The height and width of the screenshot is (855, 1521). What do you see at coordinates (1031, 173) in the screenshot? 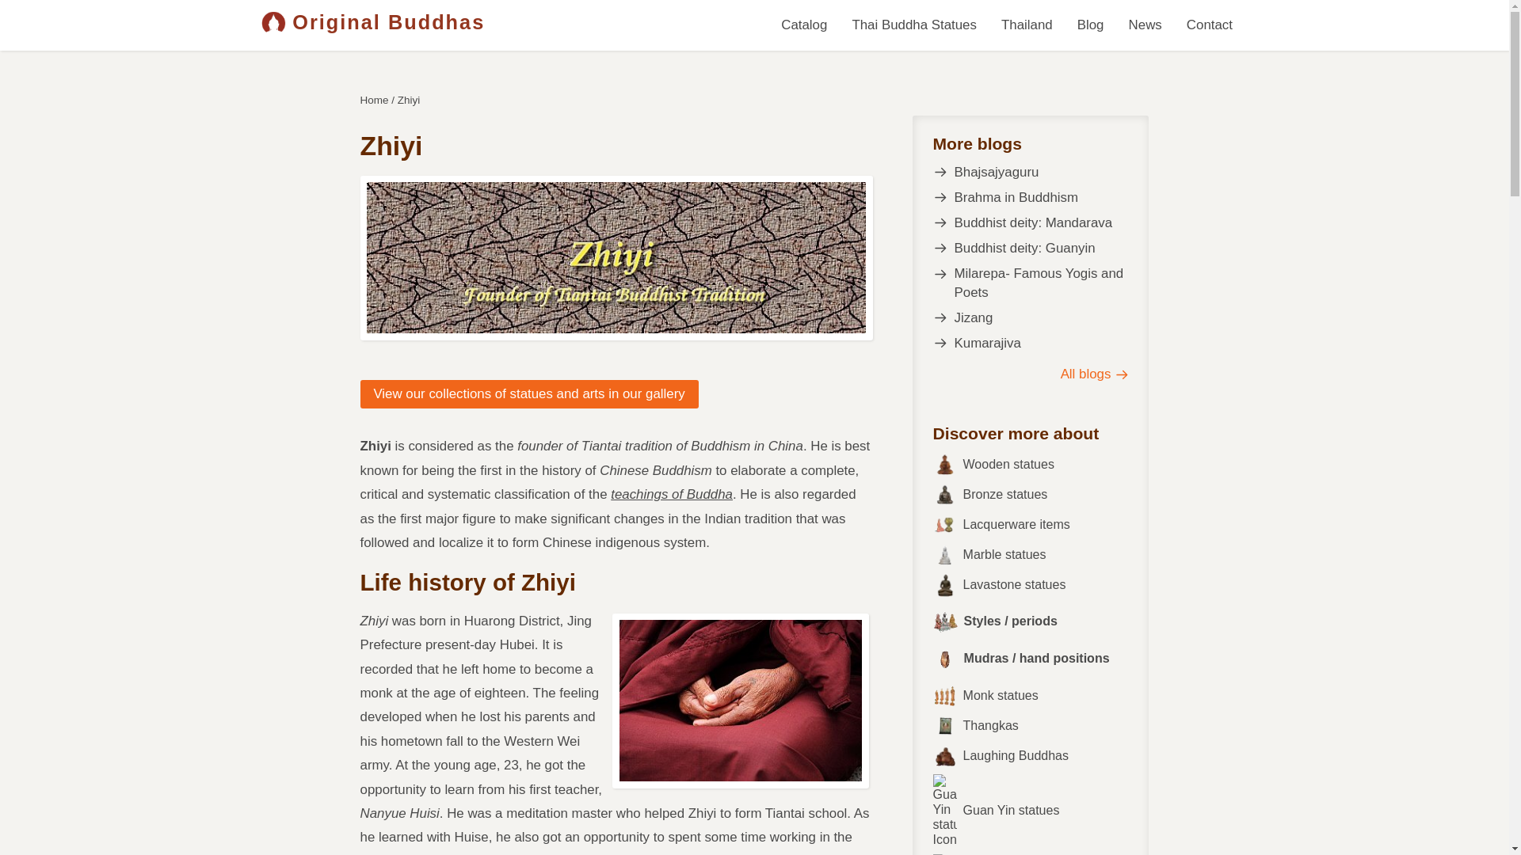
I see `Bhajsajyaguru` at bounding box center [1031, 173].